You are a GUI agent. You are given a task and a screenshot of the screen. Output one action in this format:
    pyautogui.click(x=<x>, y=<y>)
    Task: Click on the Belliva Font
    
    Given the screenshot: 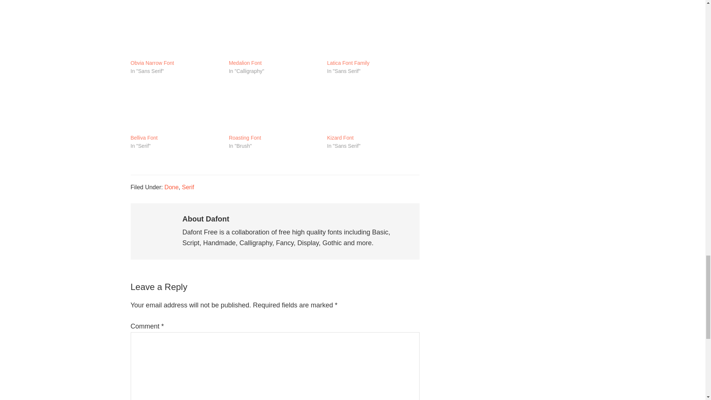 What is the action you would take?
    pyautogui.click(x=176, y=107)
    